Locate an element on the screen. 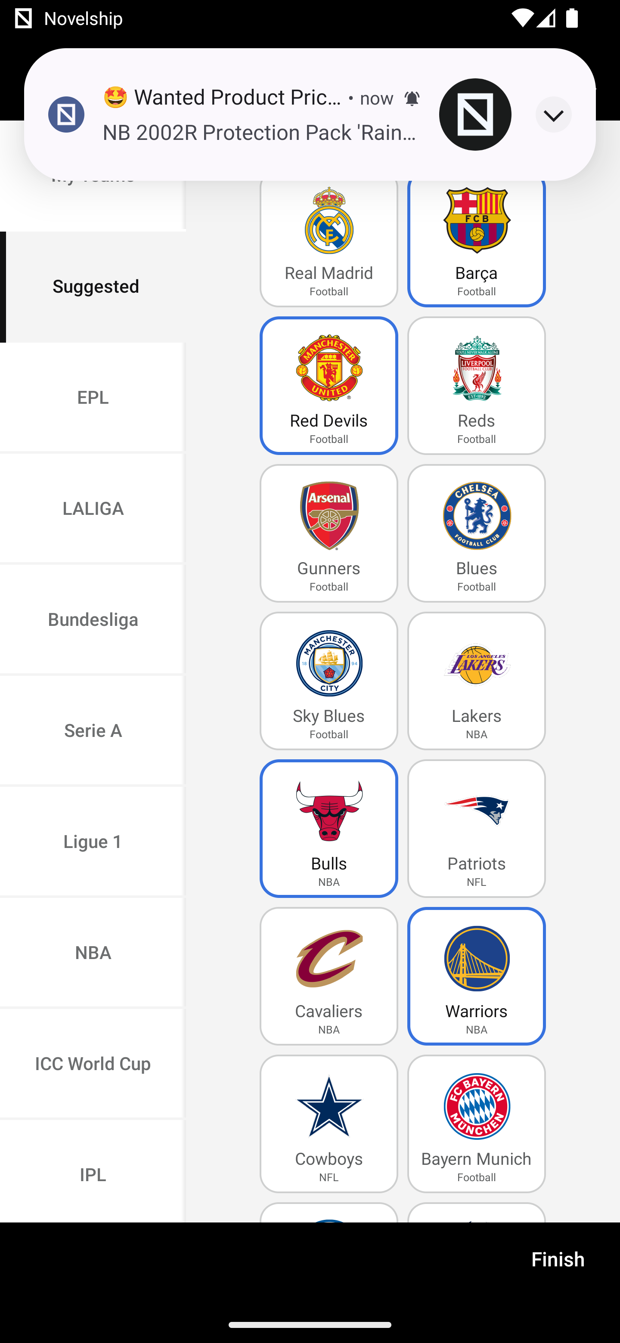 This screenshot has width=620, height=1343. Reds Reds Football is located at coordinates (477, 386).